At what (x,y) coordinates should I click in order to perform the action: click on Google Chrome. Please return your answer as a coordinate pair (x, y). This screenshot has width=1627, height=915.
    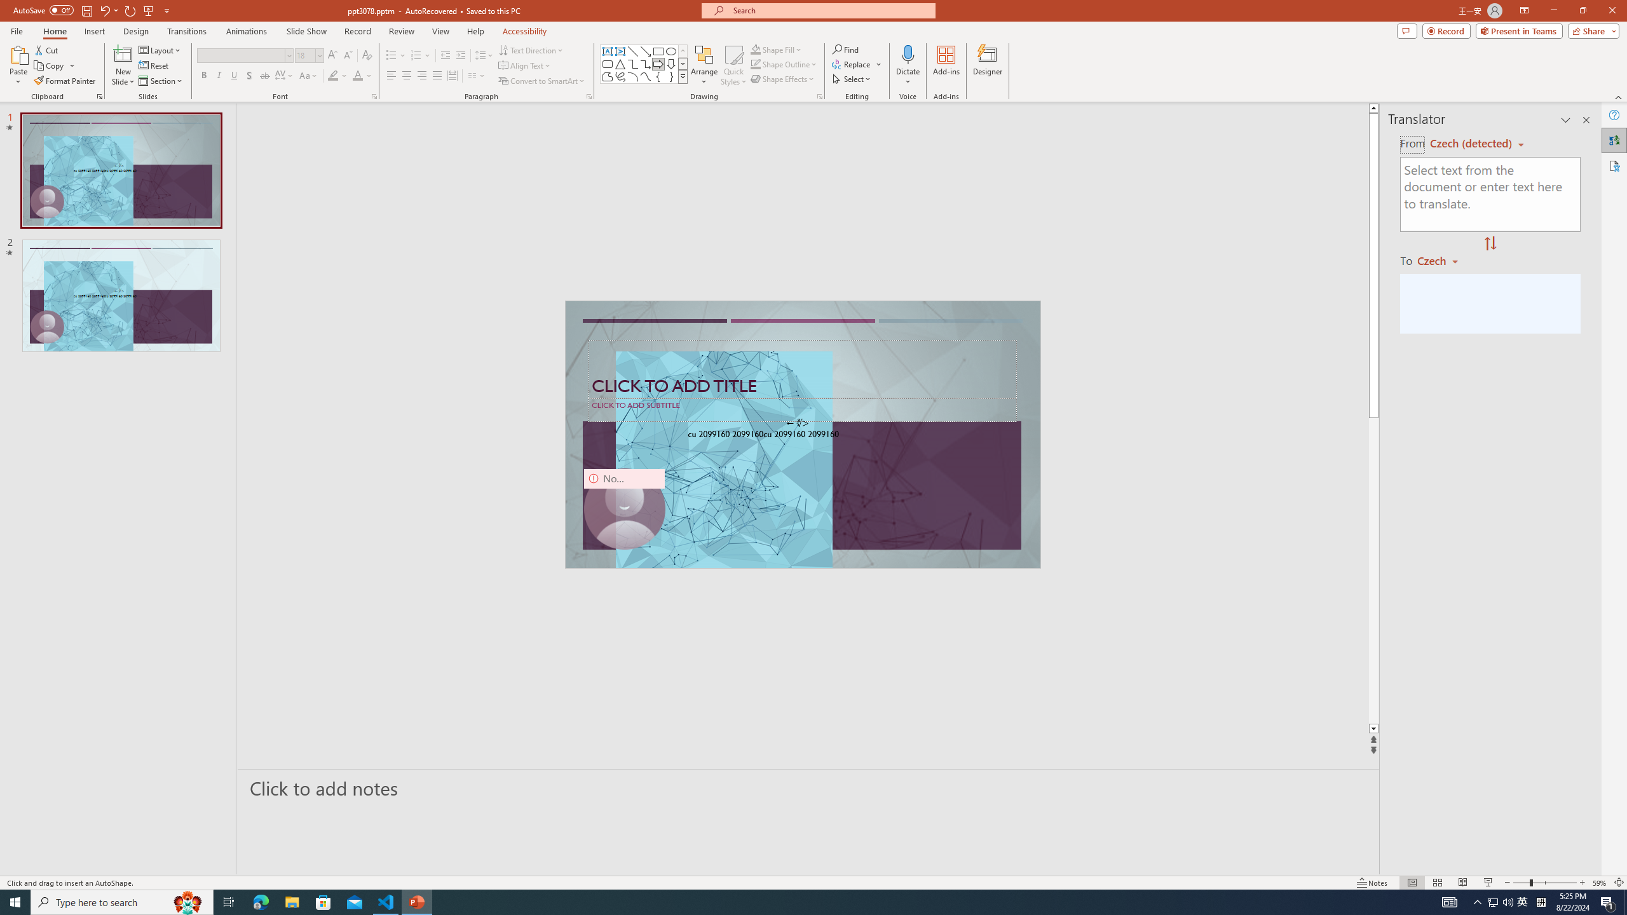
    Looking at the image, I should click on (815, 895).